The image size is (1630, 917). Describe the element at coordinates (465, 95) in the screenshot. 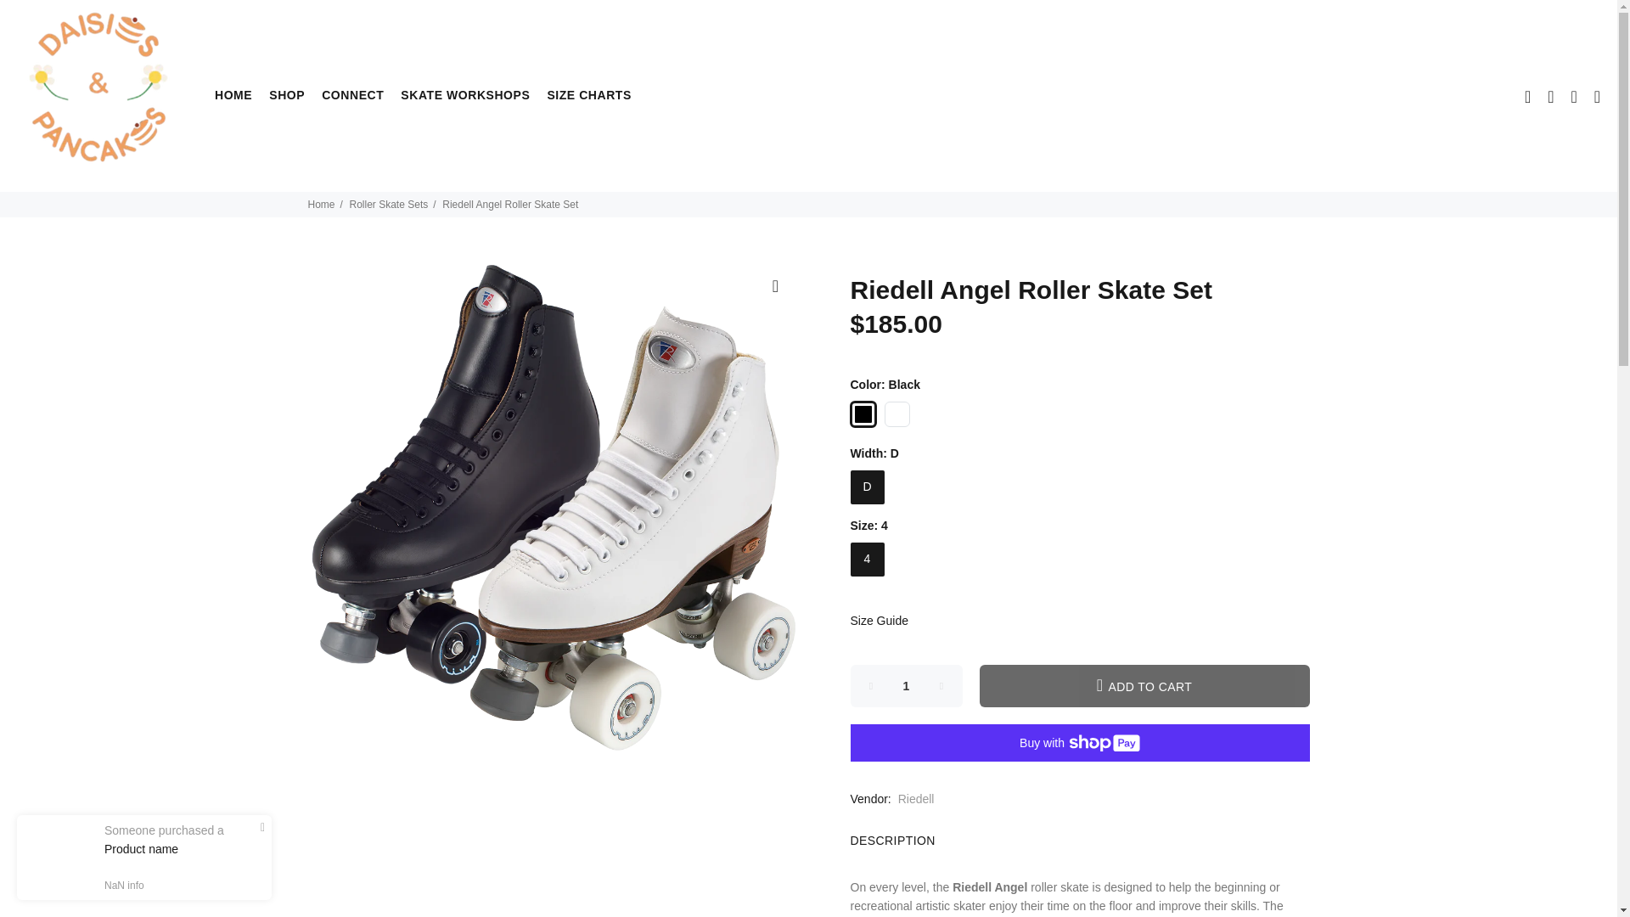

I see `SKATE WORKSHOPS` at that location.